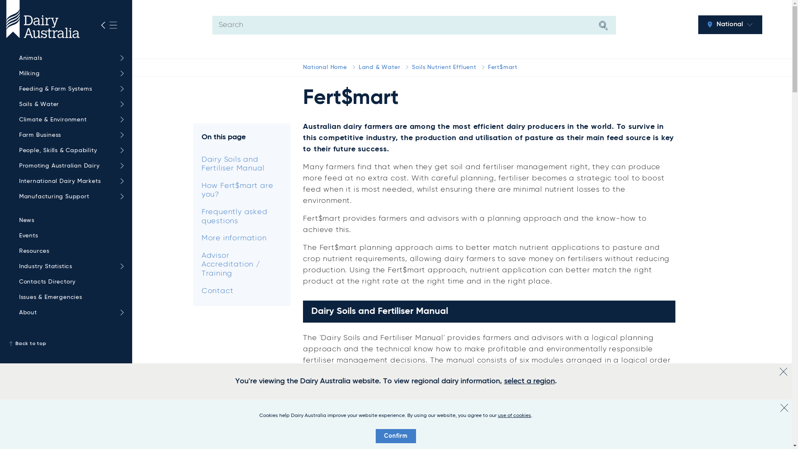 The width and height of the screenshot is (798, 449). Describe the element at coordinates (69, 282) in the screenshot. I see `Contacts Directory` at that location.